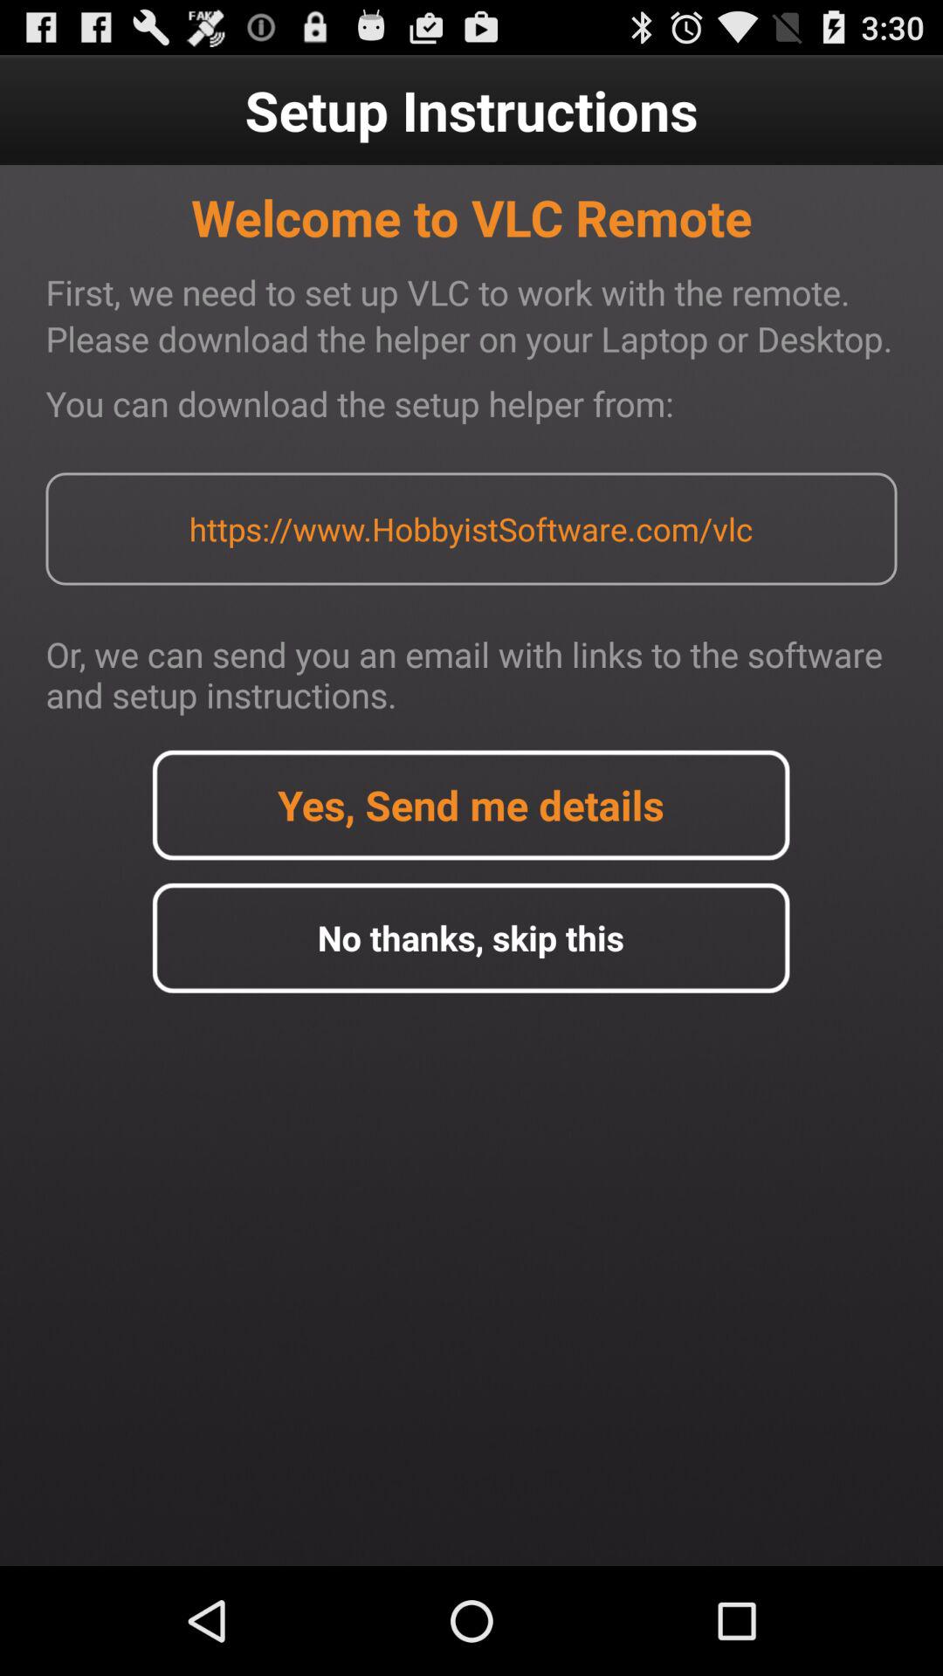  What do you see at coordinates (471, 938) in the screenshot?
I see `skip step` at bounding box center [471, 938].